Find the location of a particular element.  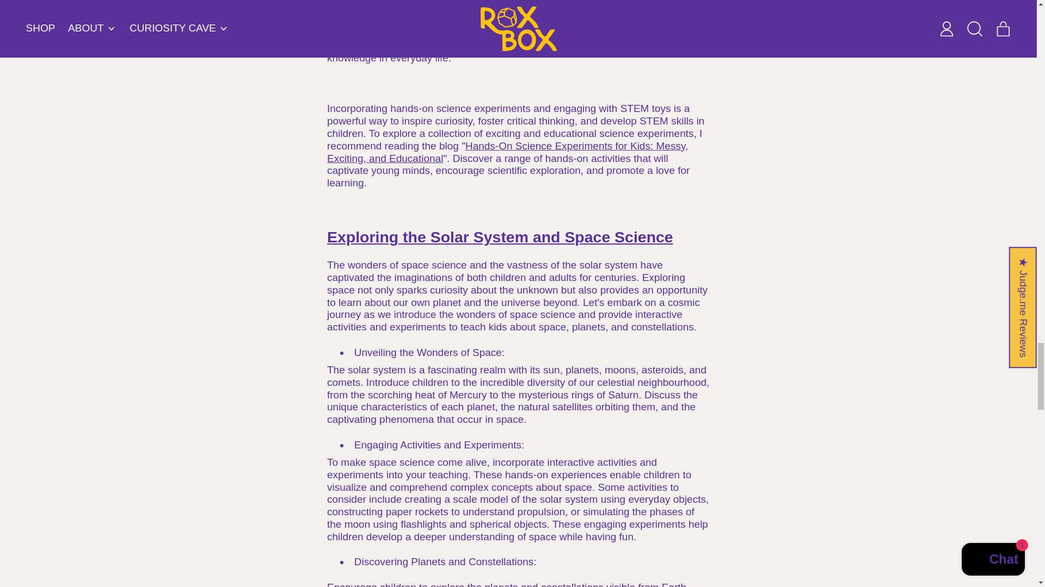

Exploring the Solar System and Space Science is located at coordinates (500, 237).